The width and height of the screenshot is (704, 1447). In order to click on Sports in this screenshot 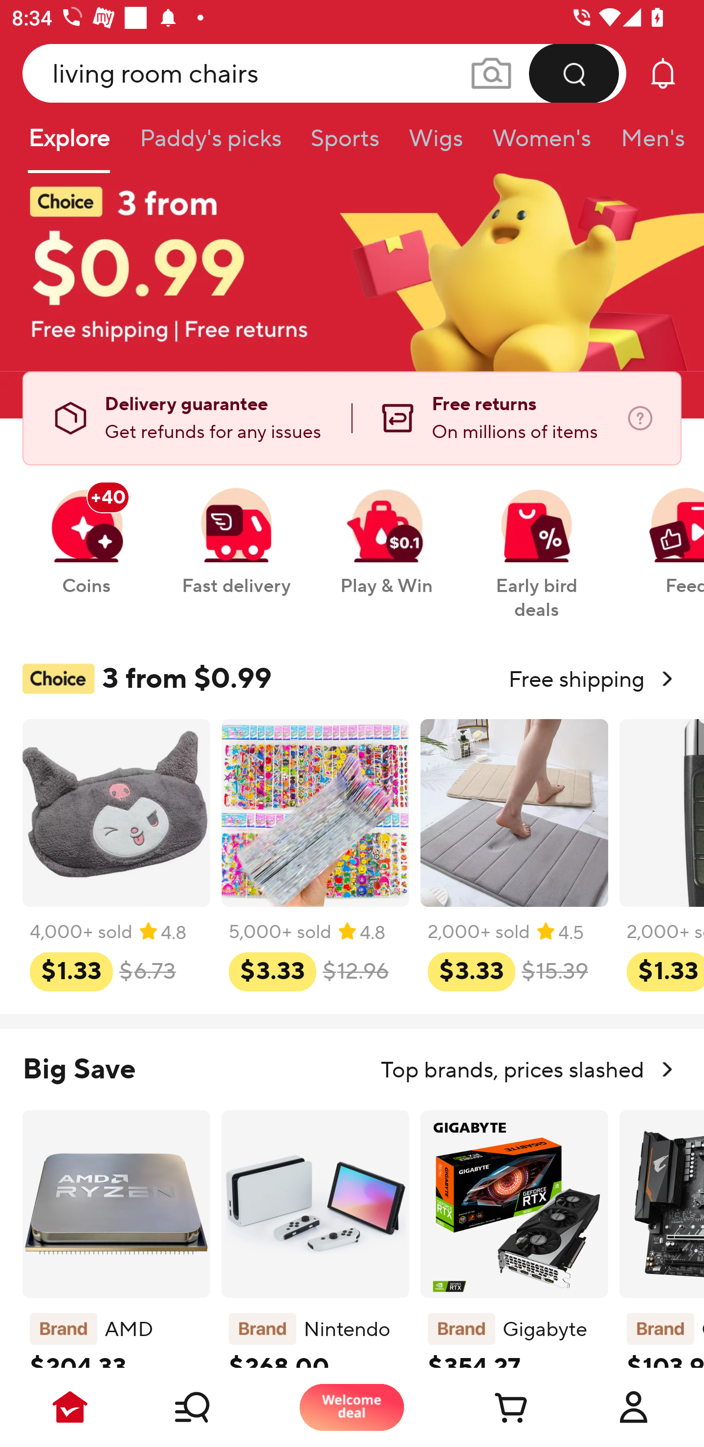, I will do `click(345, 144)`.